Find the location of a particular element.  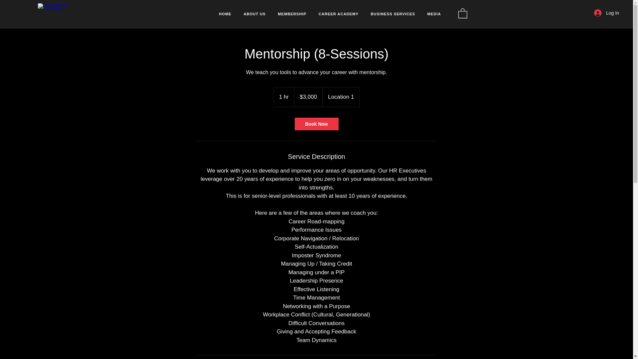

Log In is located at coordinates (600, 13).